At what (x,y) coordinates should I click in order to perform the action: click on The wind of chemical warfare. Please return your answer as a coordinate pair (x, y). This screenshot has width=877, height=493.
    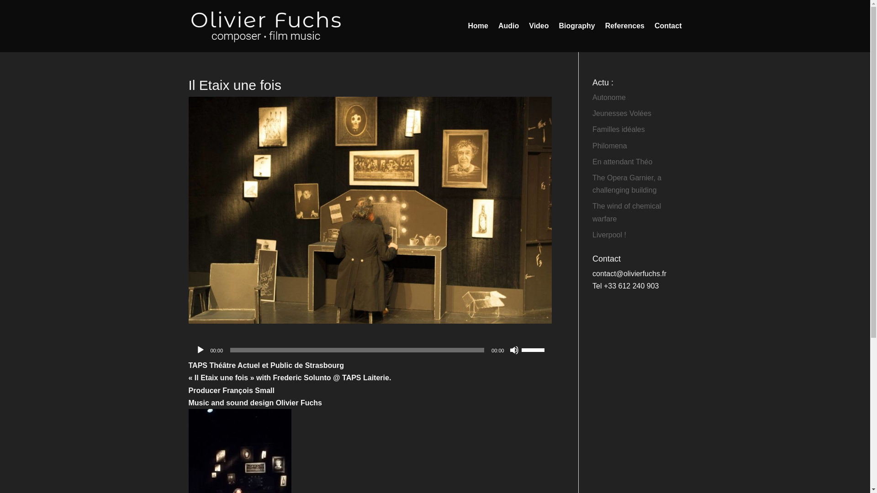
    Looking at the image, I should click on (627, 212).